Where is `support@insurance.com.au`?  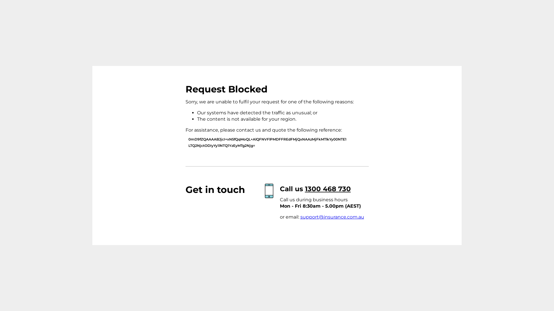
support@insurance.com.au is located at coordinates (332, 217).